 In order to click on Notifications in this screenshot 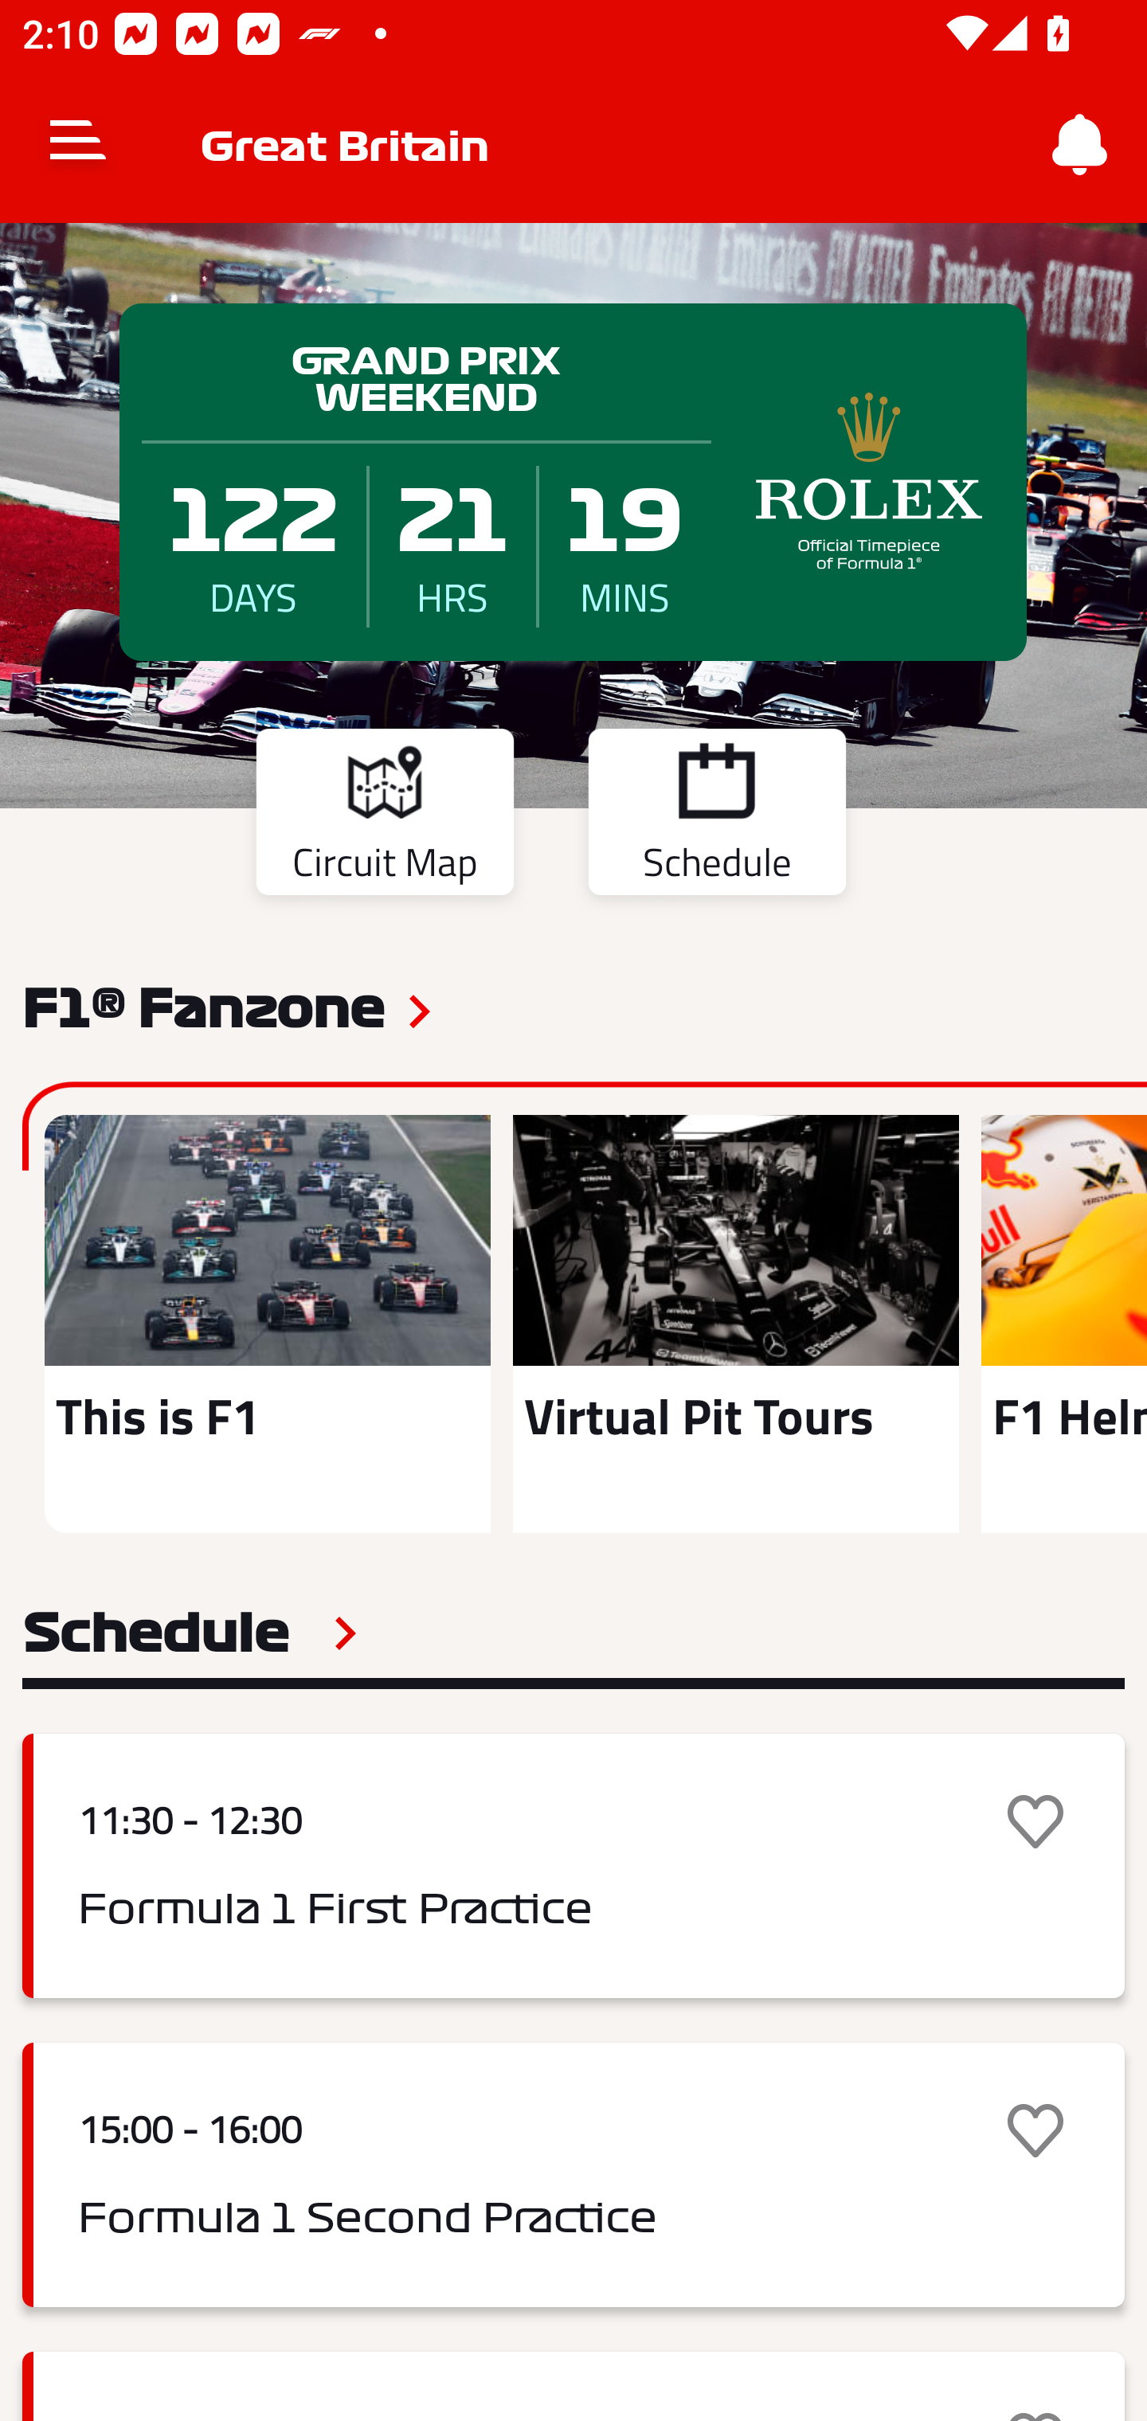, I will do `click(1080, 145)`.